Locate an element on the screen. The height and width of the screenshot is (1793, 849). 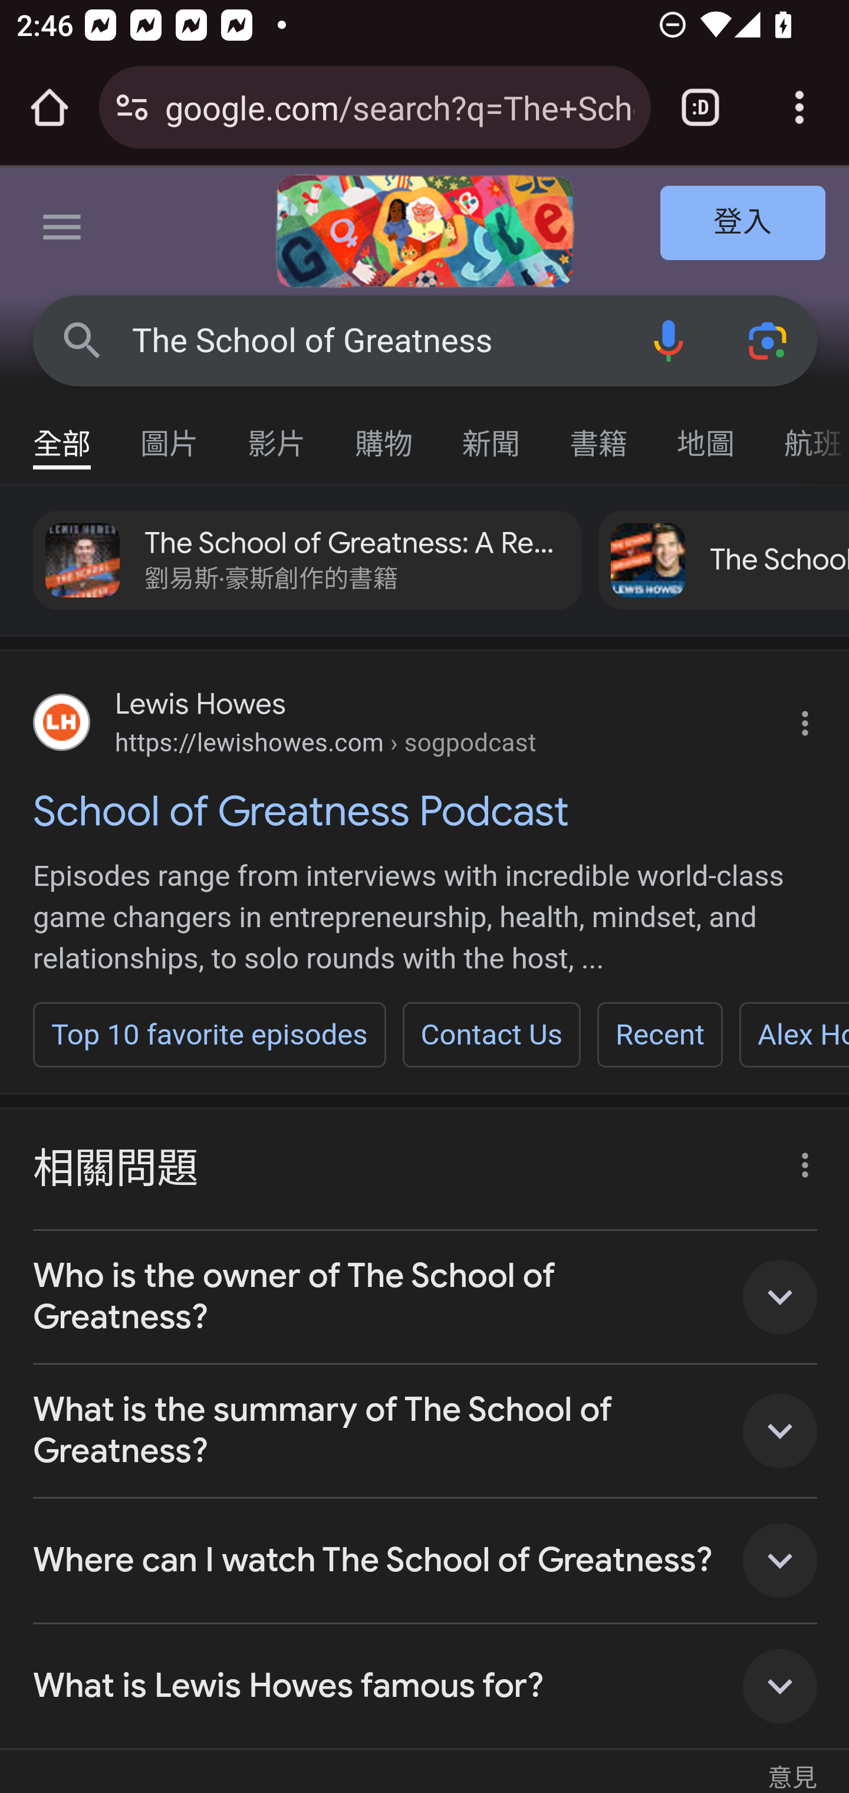
Open the home page is located at coordinates (50, 107).